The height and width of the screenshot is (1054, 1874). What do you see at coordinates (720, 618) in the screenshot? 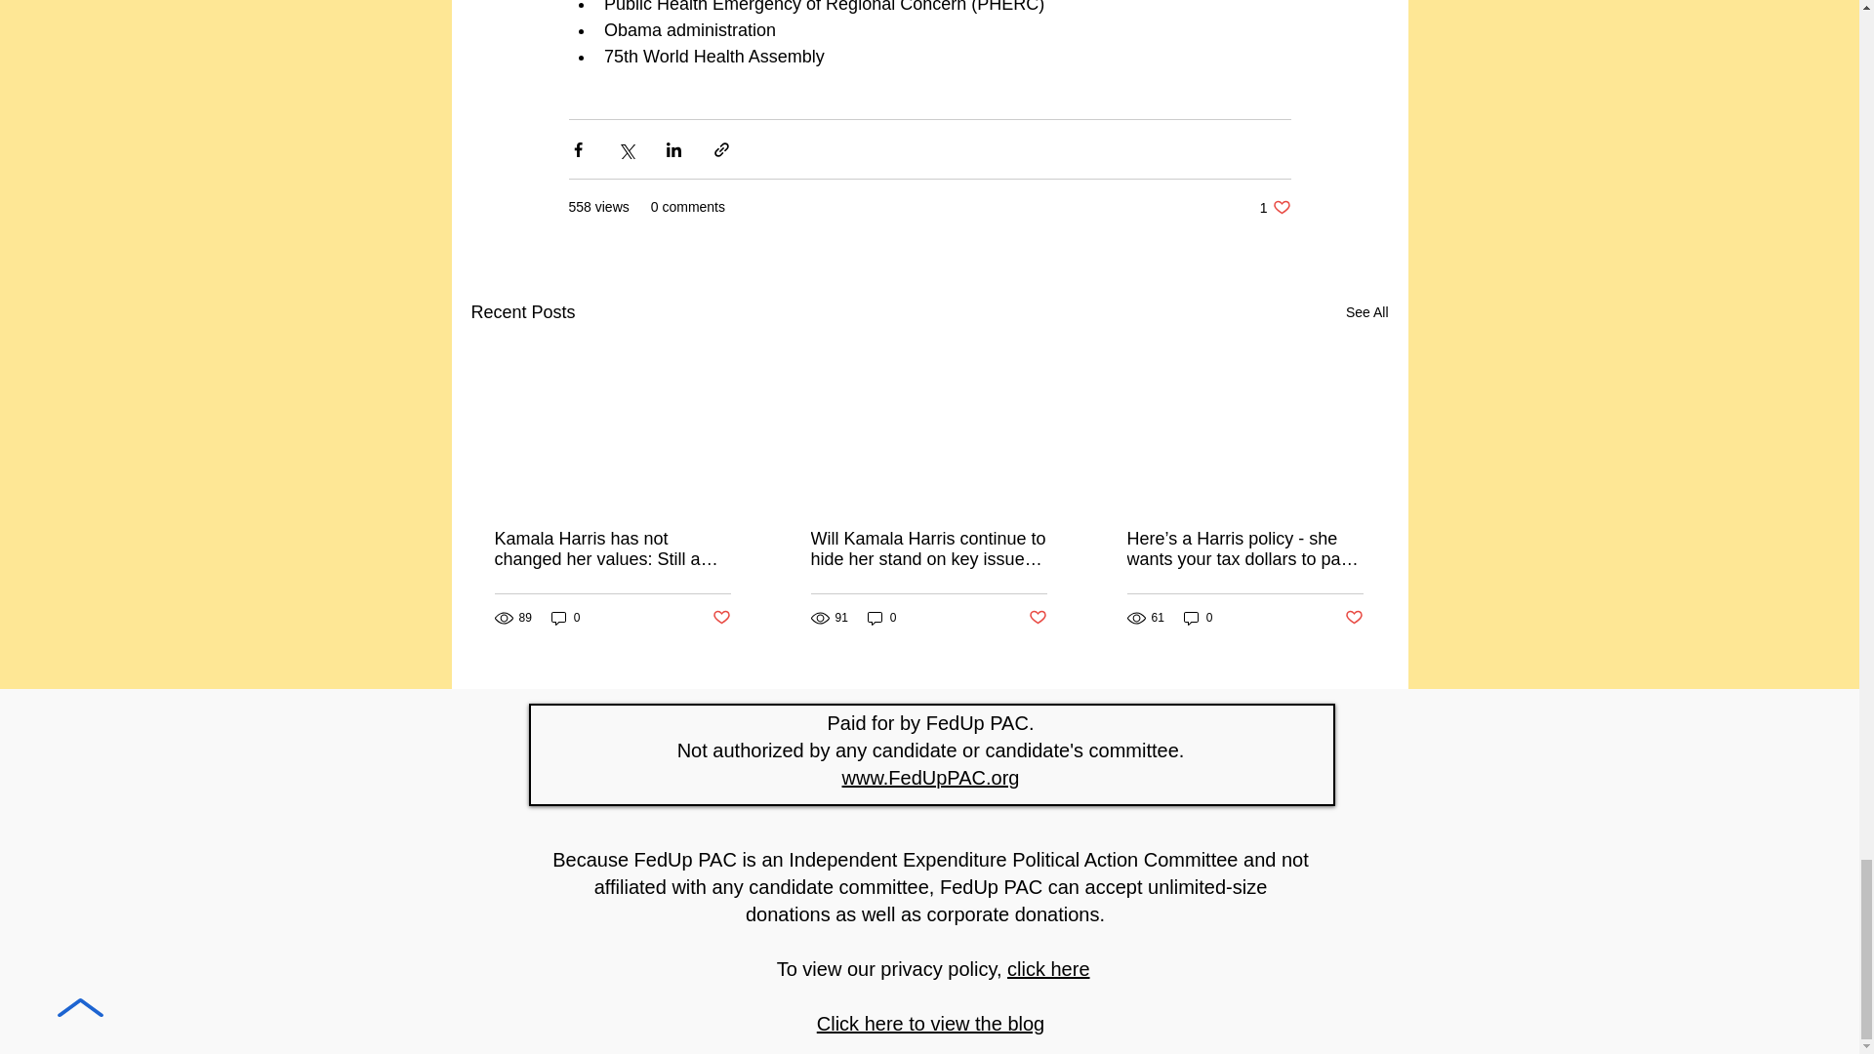
I see `Post not marked as liked` at bounding box center [720, 618].